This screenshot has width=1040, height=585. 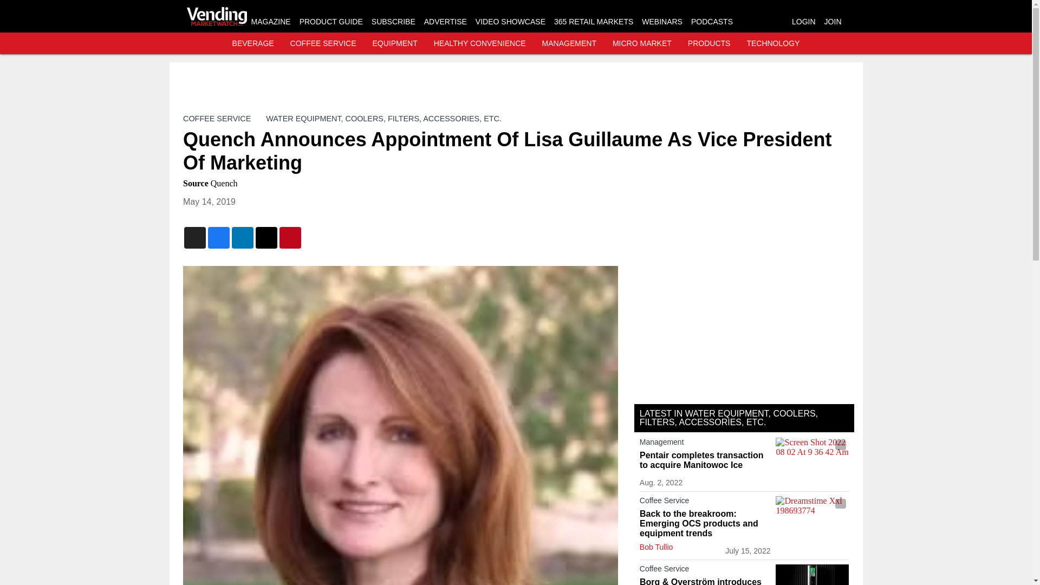 I want to click on MAGAZINE, so click(x=271, y=22).